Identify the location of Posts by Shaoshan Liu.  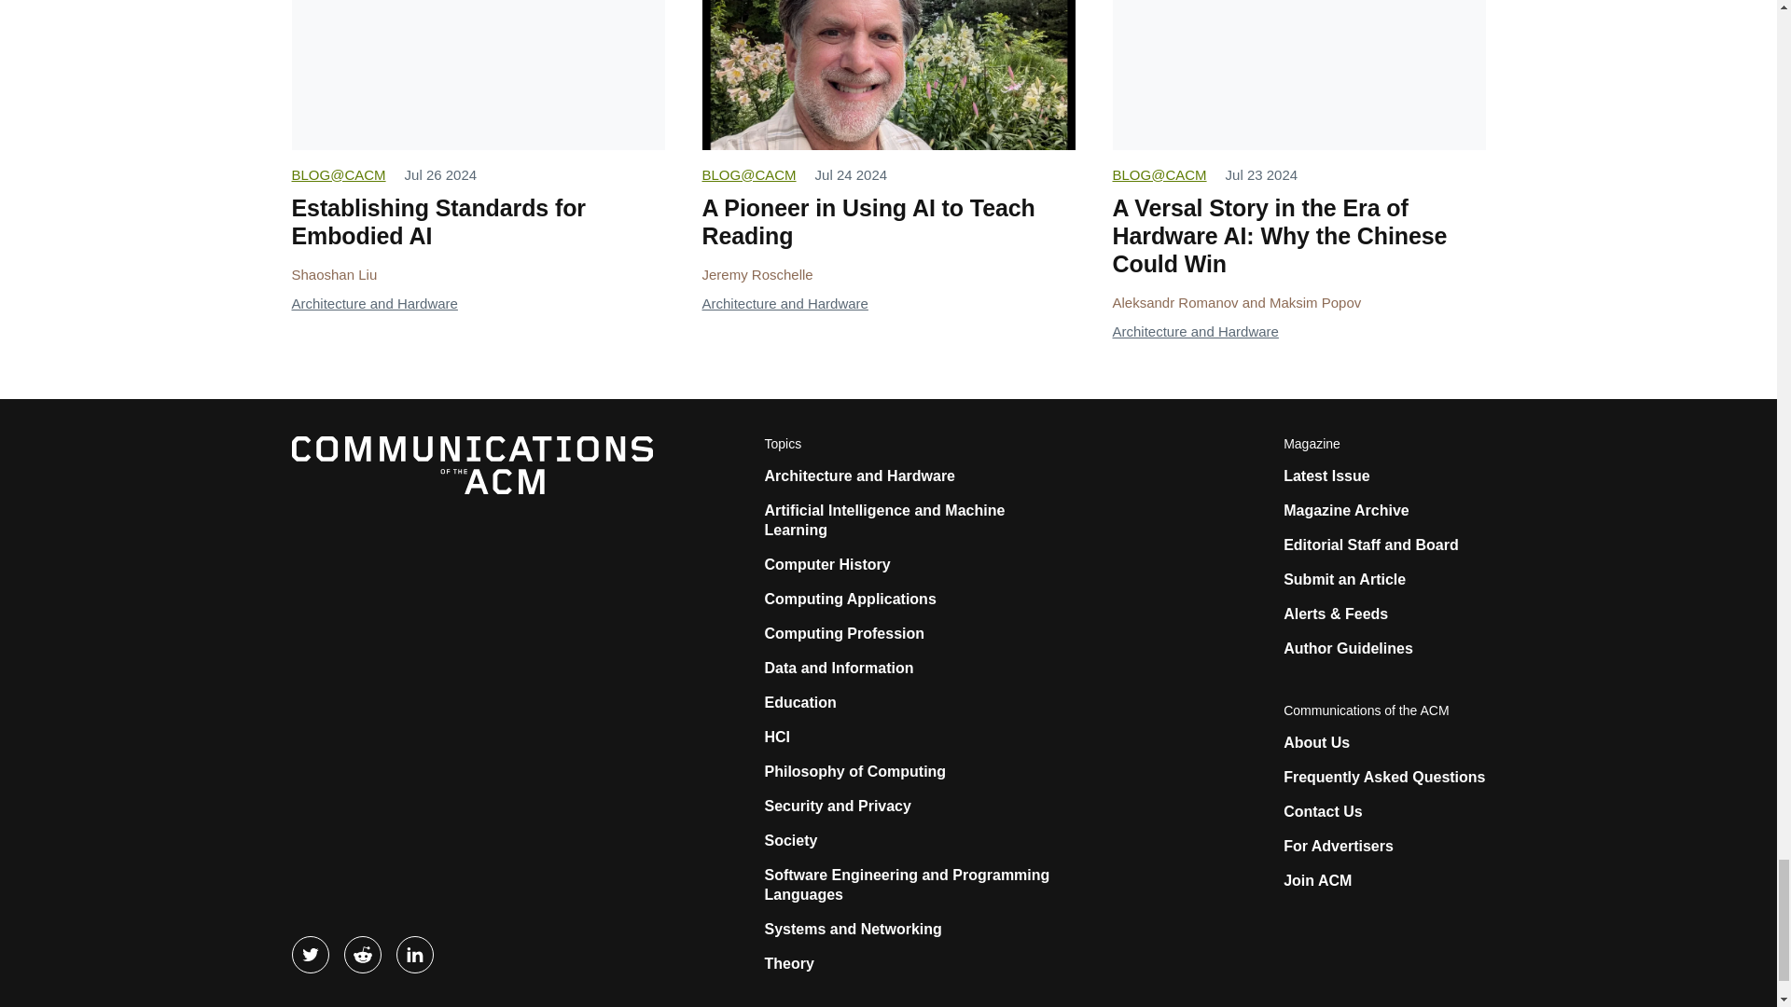
(333, 274).